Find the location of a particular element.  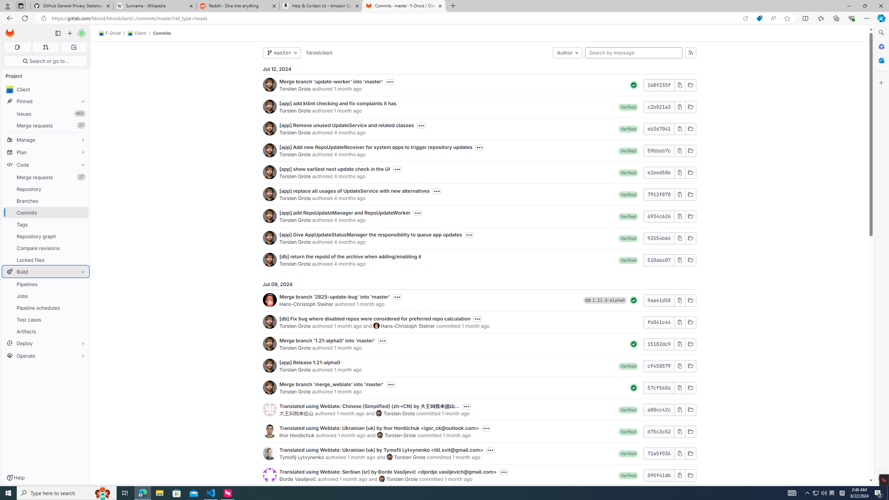

Operate is located at coordinates (46, 356).